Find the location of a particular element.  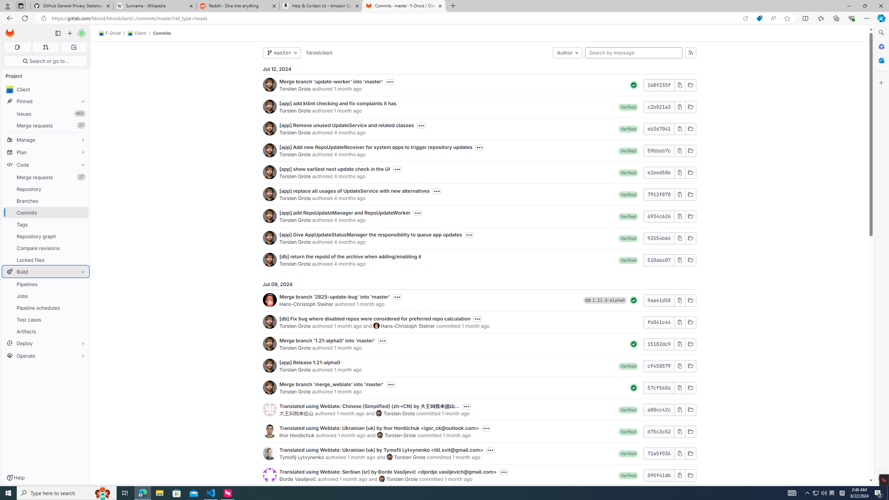

Operate is located at coordinates (46, 356).